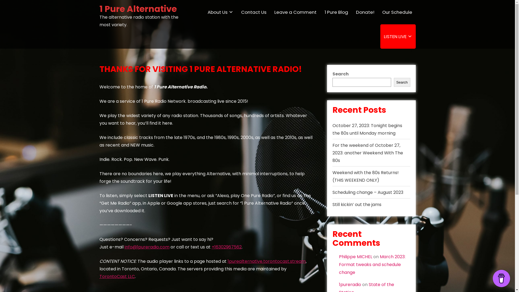 This screenshot has height=292, width=519. Describe the element at coordinates (336, 12) in the screenshot. I see `1 Pure Blog` at that location.